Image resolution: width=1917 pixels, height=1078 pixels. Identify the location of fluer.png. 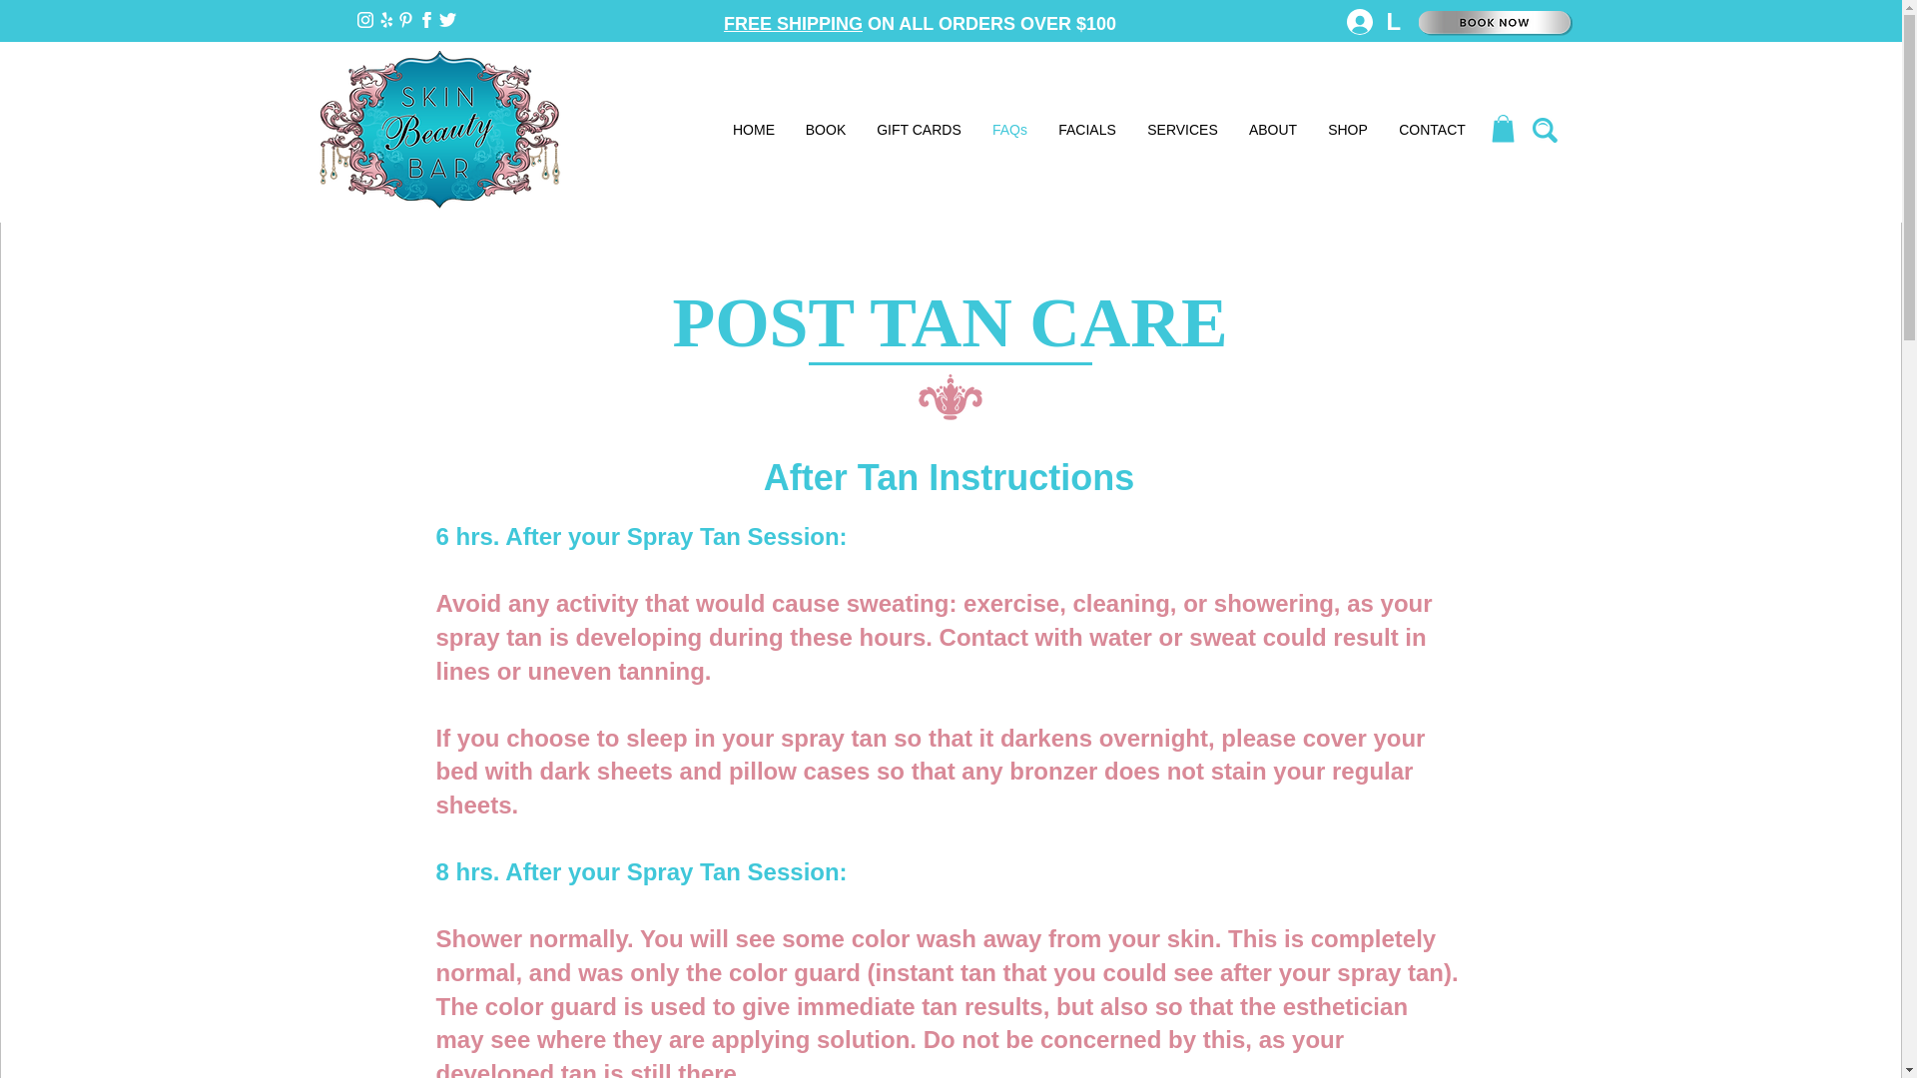
(951, 397).